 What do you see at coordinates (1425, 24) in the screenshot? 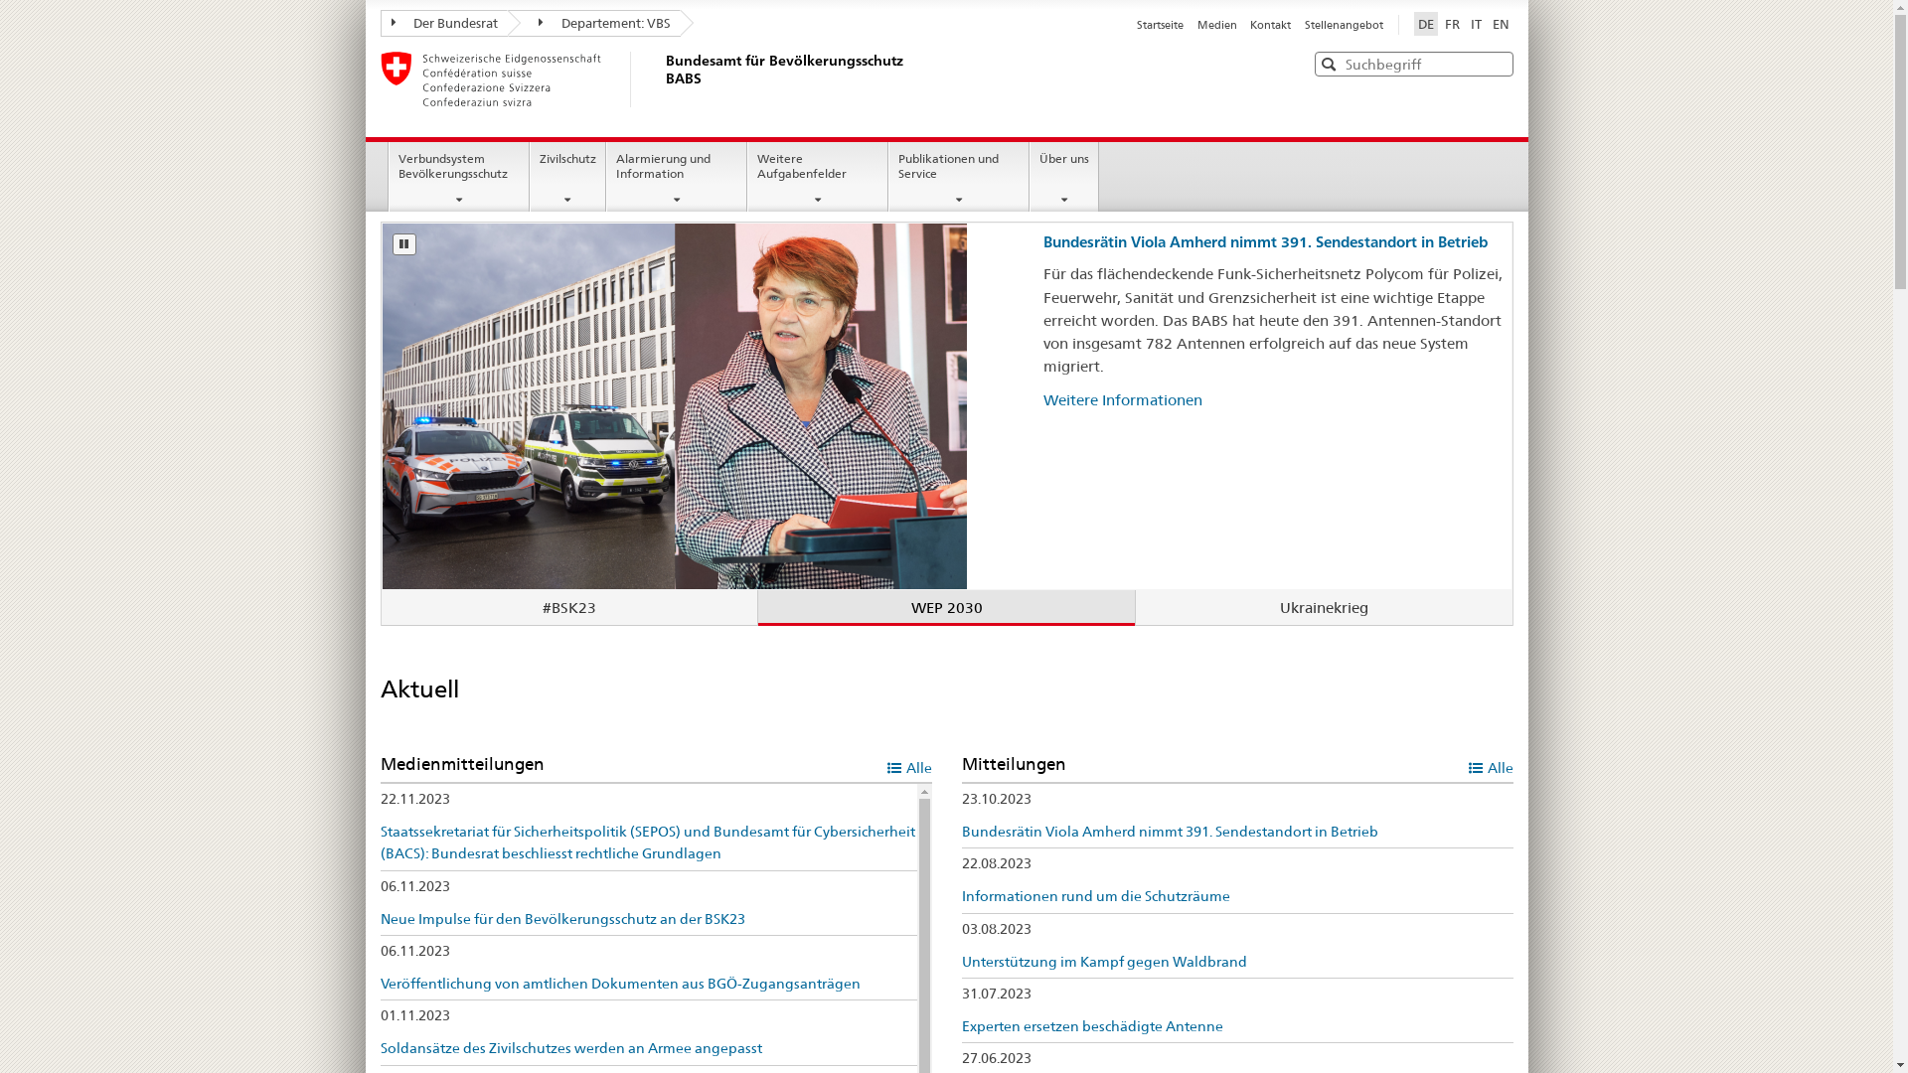
I see `DE
selected` at bounding box center [1425, 24].